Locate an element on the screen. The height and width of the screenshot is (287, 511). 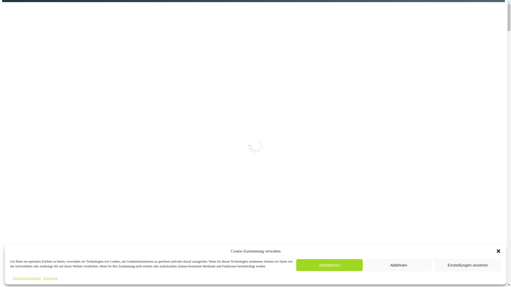
Italienisch is located at coordinates (207, 125).